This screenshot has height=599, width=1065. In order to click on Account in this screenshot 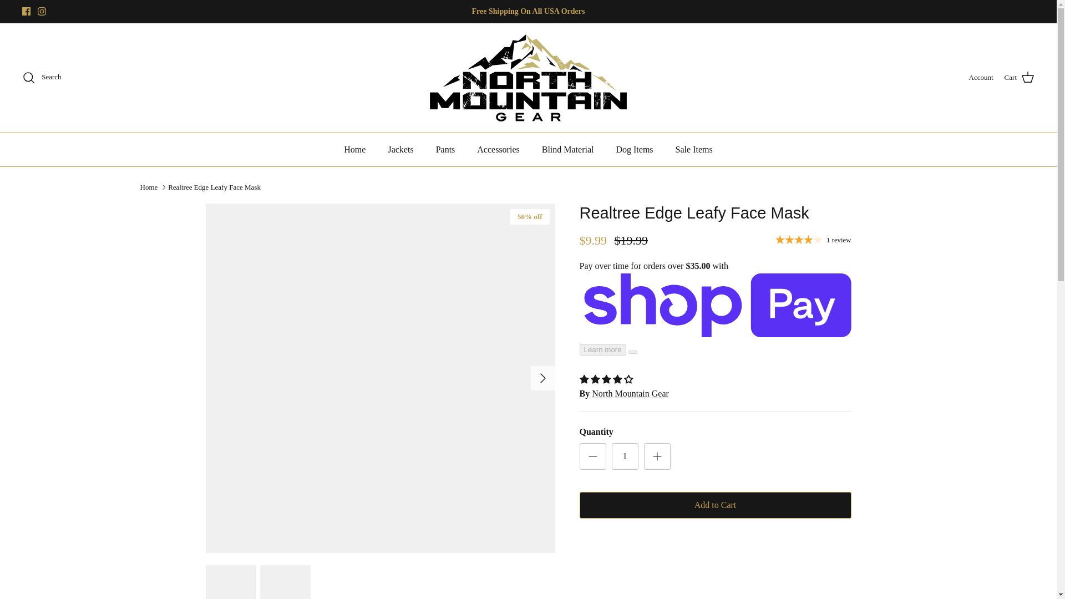, I will do `click(981, 78)`.